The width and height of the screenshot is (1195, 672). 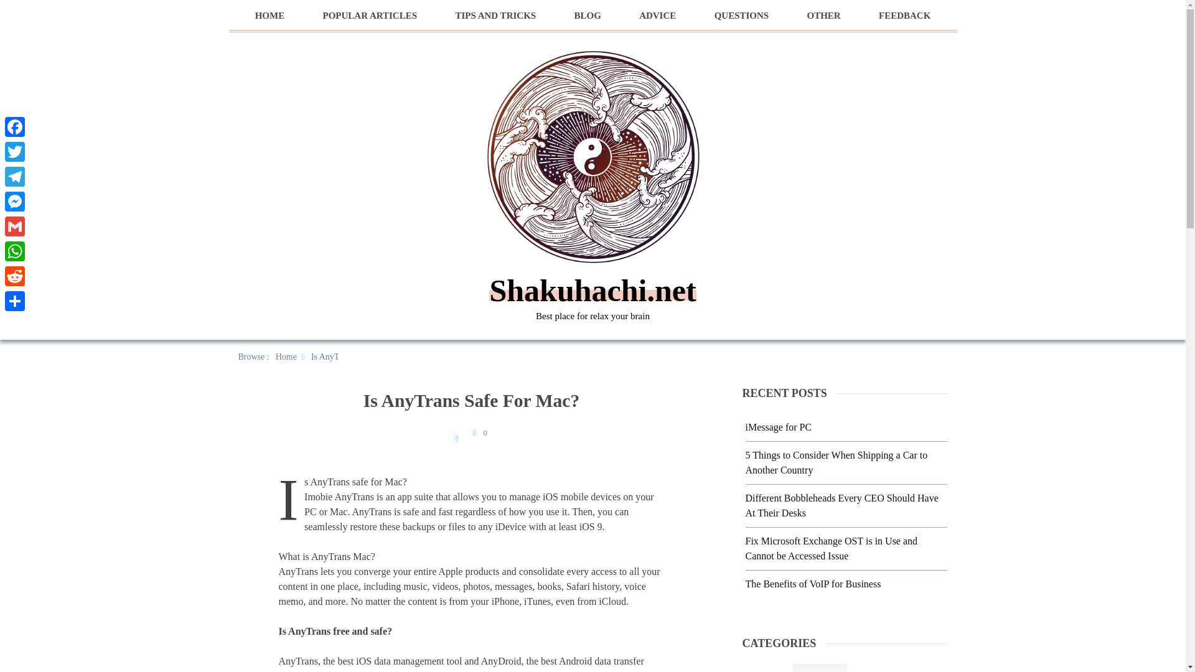 What do you see at coordinates (904, 16) in the screenshot?
I see `FEEDBACK` at bounding box center [904, 16].